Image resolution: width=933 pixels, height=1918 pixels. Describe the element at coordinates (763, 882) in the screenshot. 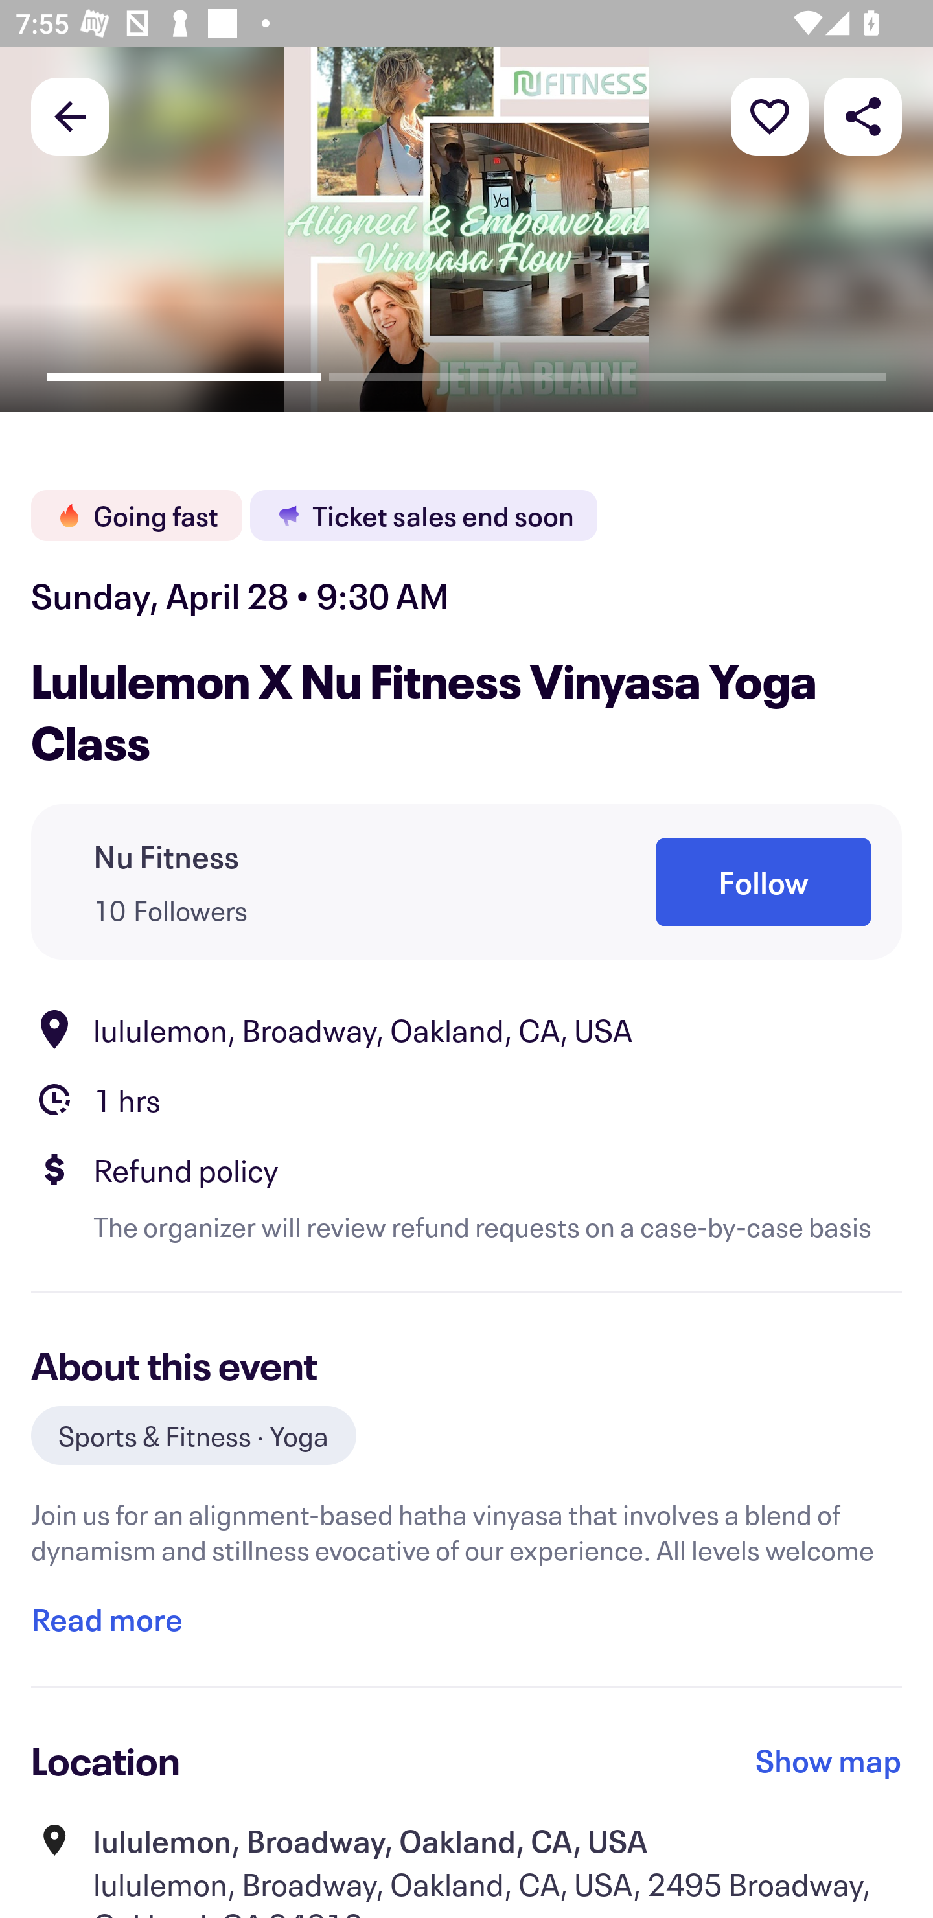

I see `Follow` at that location.